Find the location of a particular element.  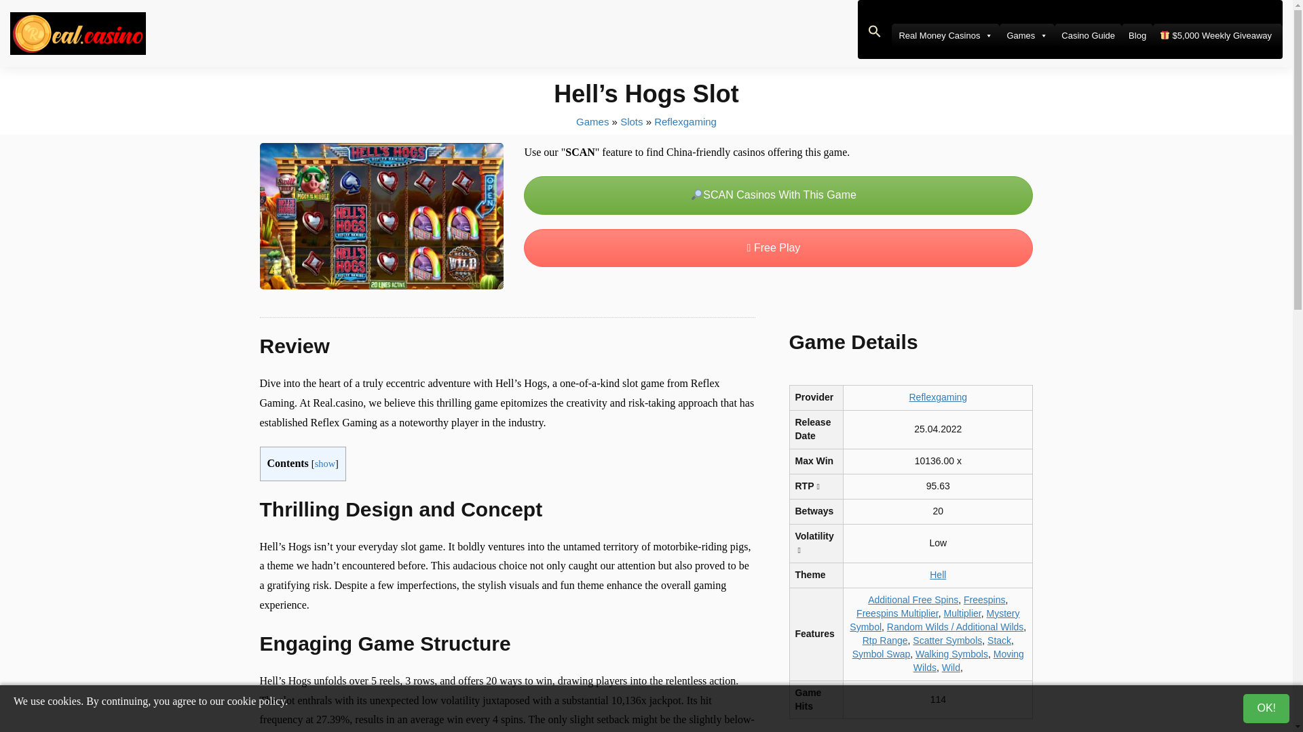

Online Casino Games is located at coordinates (592, 121).